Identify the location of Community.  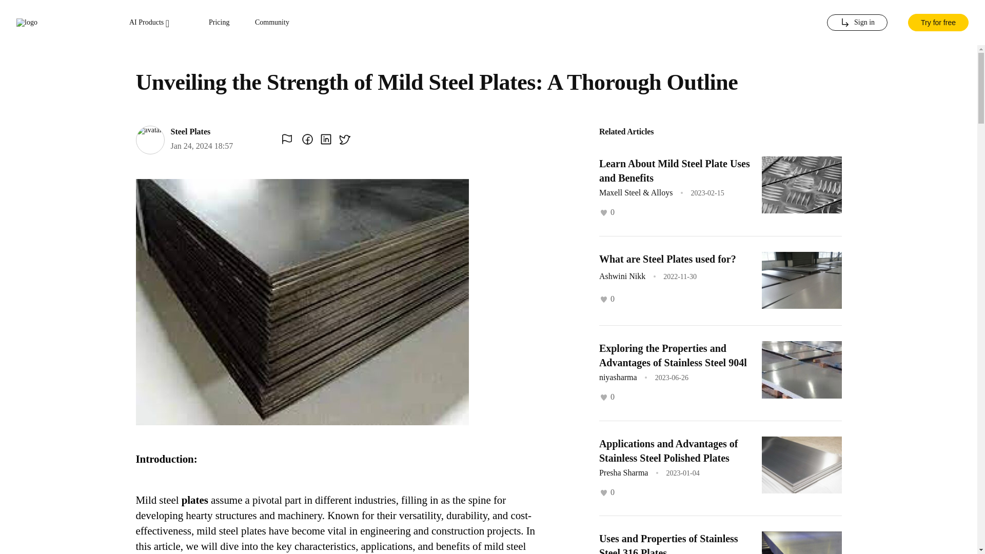
(272, 23).